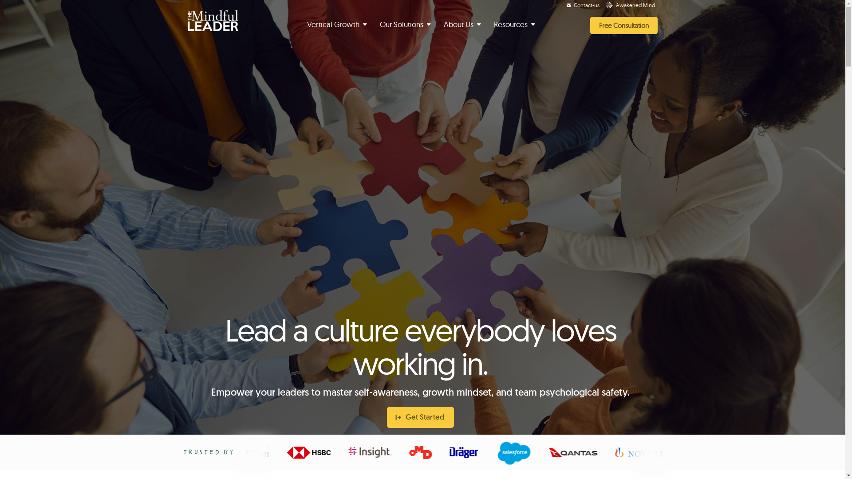 The height and width of the screenshot is (479, 852). What do you see at coordinates (375, 452) in the screenshot?
I see `insight-enterprises-inc-vector-logo` at bounding box center [375, 452].